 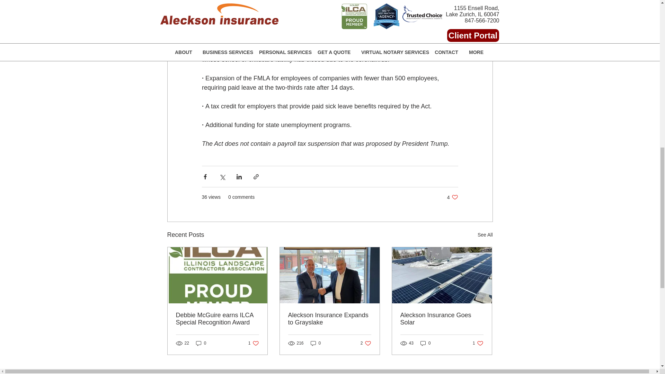 I want to click on 0, so click(x=452, y=197).